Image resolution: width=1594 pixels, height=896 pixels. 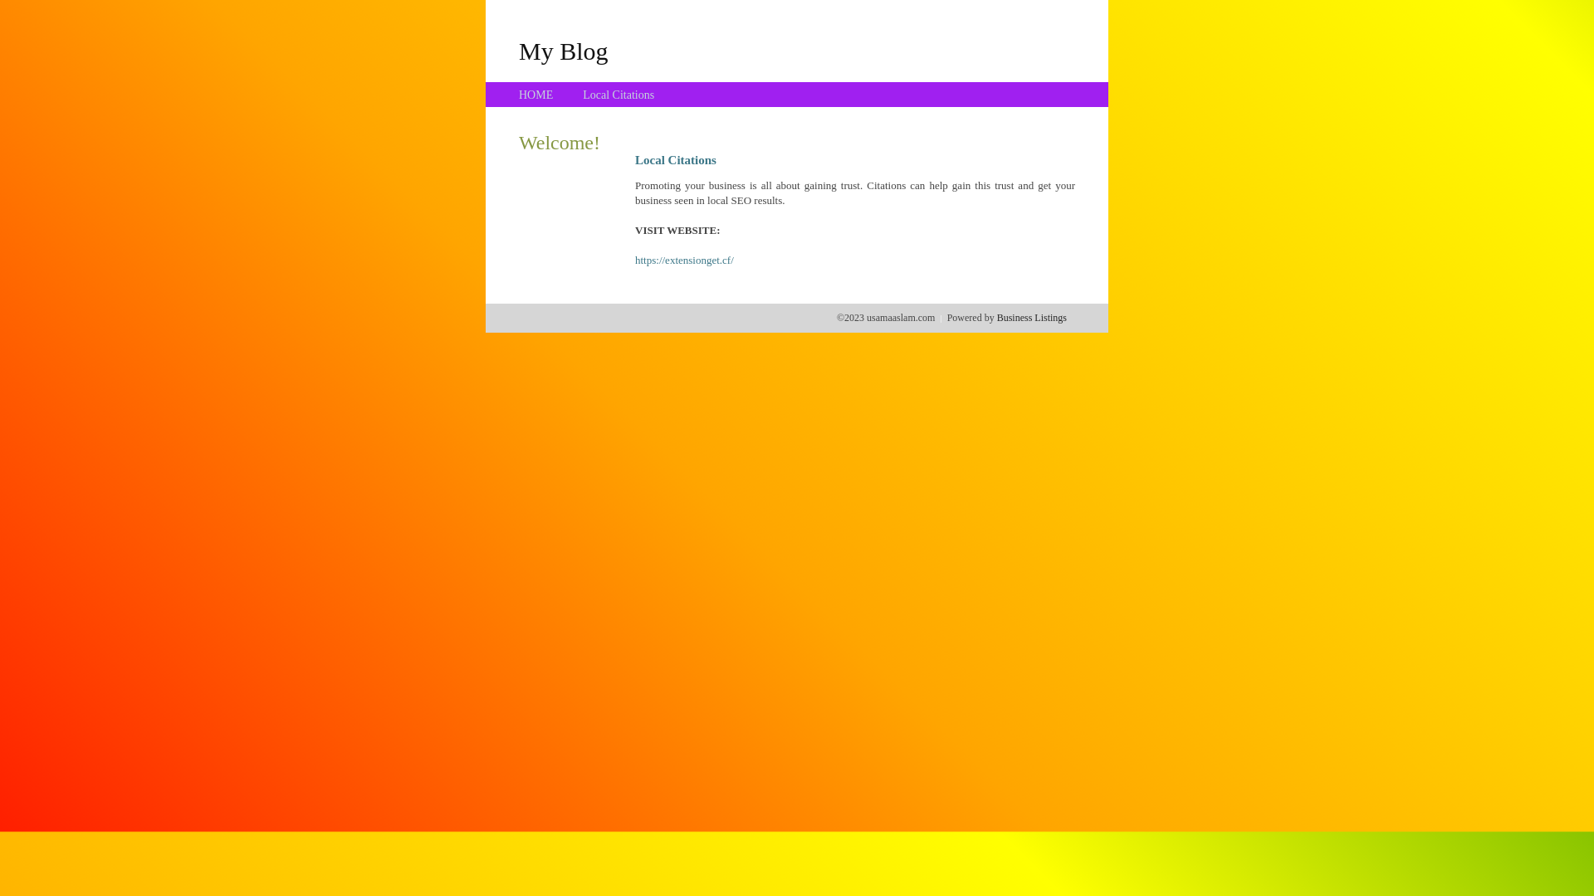 I want to click on Local Citations, so click(x=619, y=95).